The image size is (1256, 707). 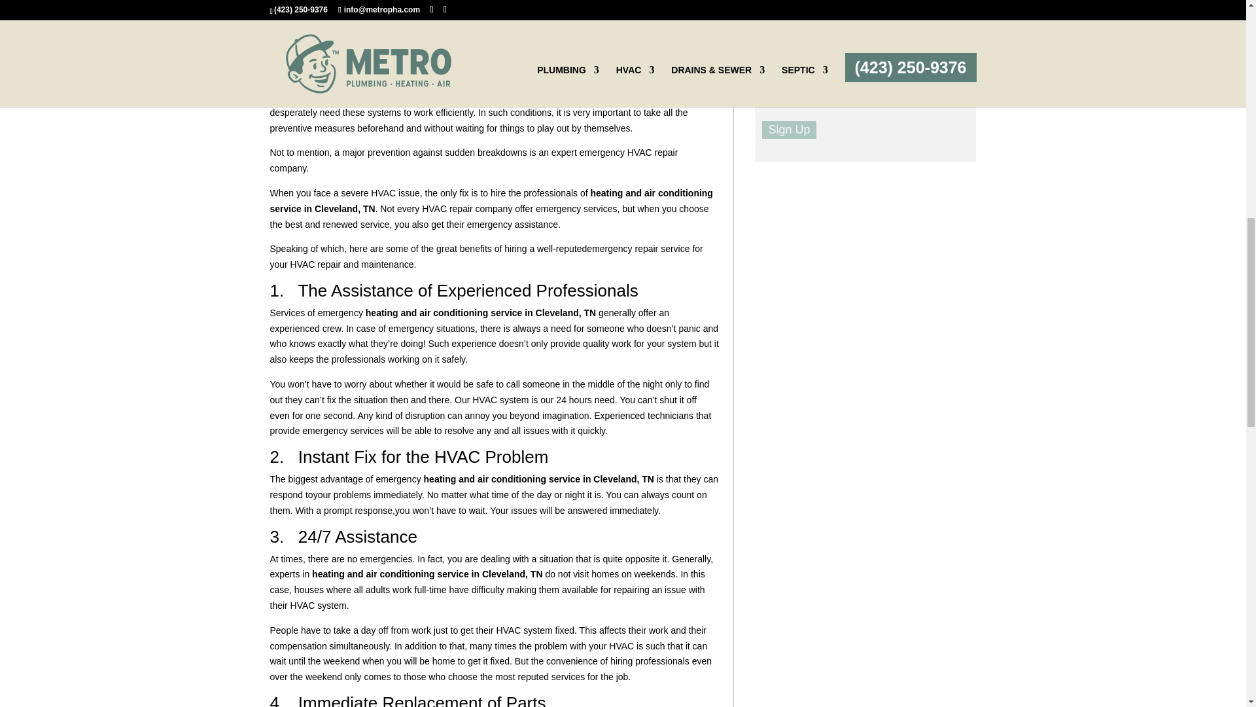 I want to click on Sign Up, so click(x=789, y=130).